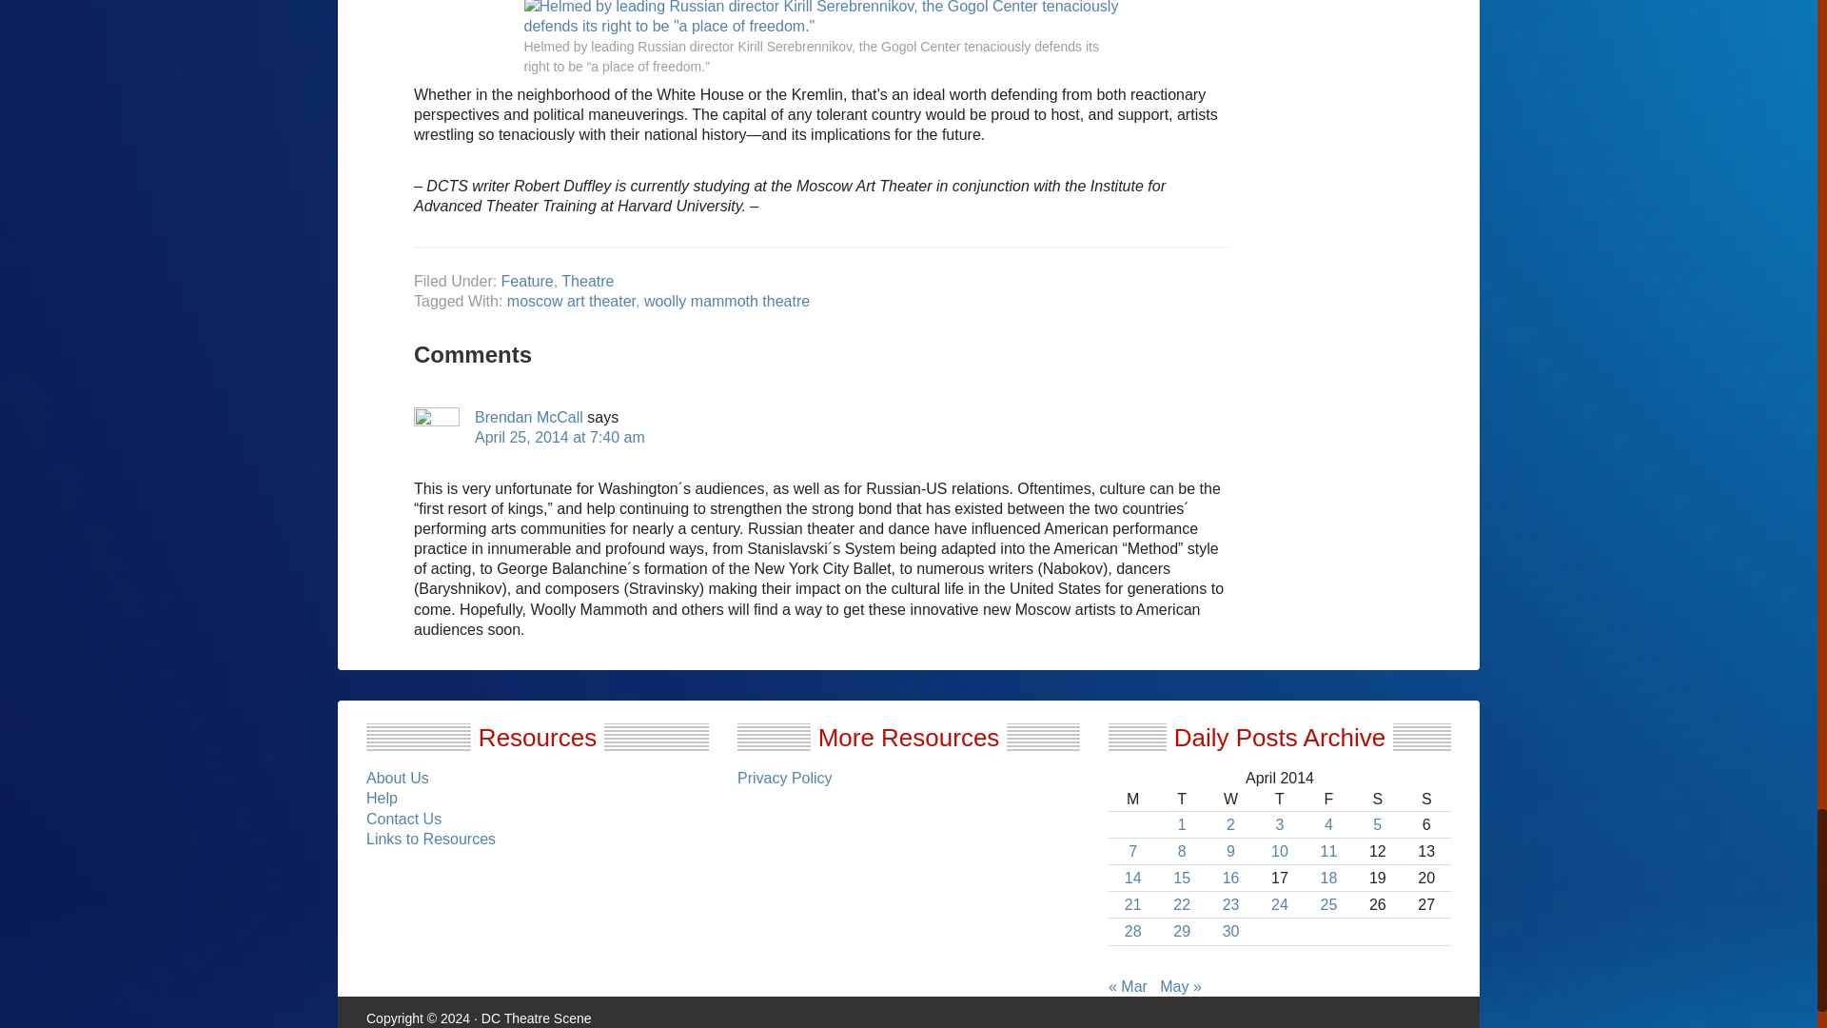  Describe the element at coordinates (1181, 800) in the screenshot. I see `Tuesday` at that location.